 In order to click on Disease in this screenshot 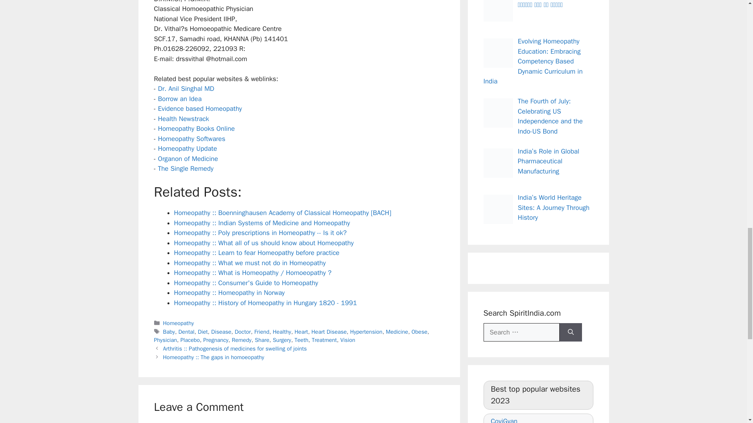, I will do `click(221, 332)`.